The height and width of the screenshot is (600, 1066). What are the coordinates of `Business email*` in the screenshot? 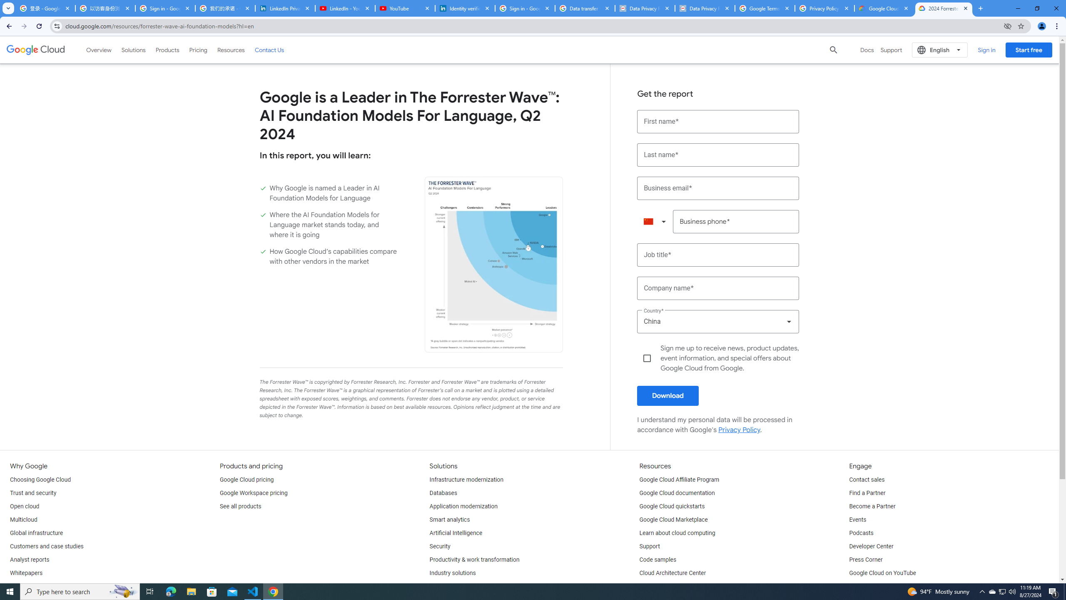 It's located at (718, 188).